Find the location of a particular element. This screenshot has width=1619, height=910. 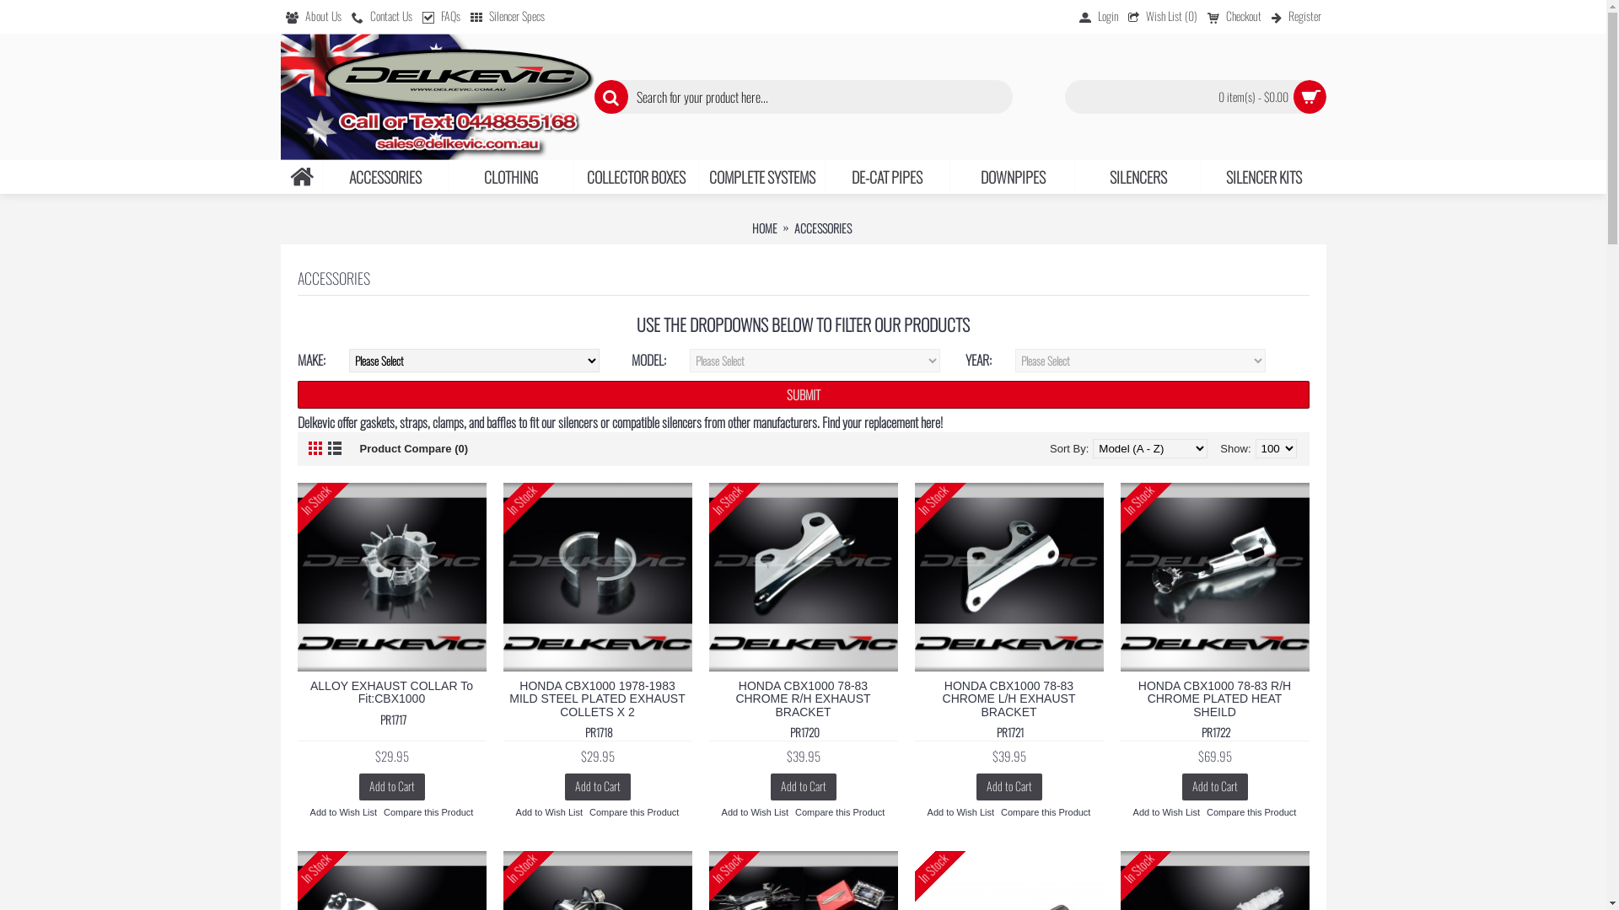

Add to Cart is located at coordinates (1009, 787).